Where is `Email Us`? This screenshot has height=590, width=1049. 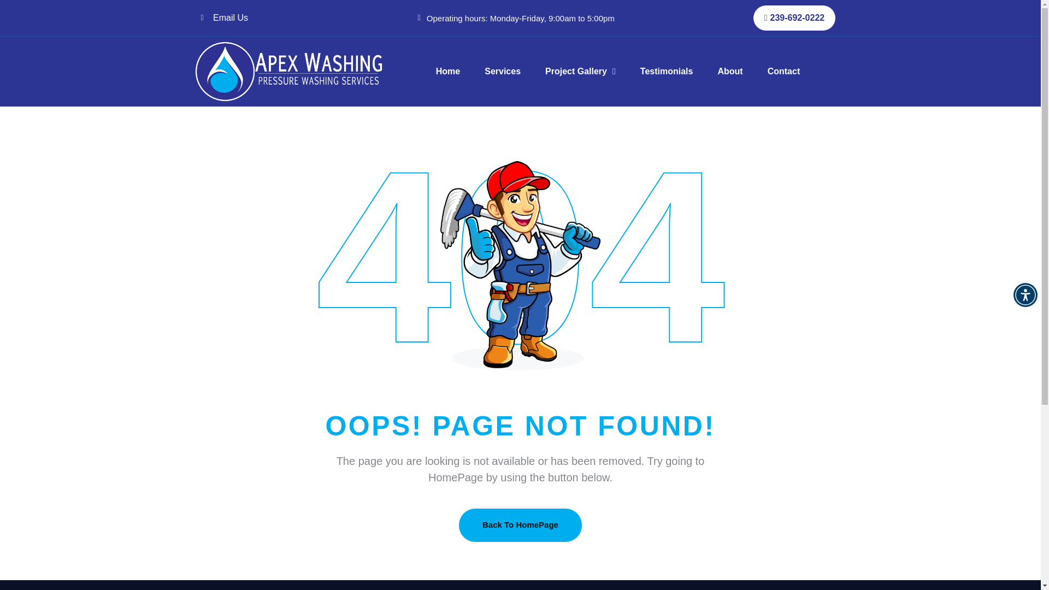 Email Us is located at coordinates (225, 18).